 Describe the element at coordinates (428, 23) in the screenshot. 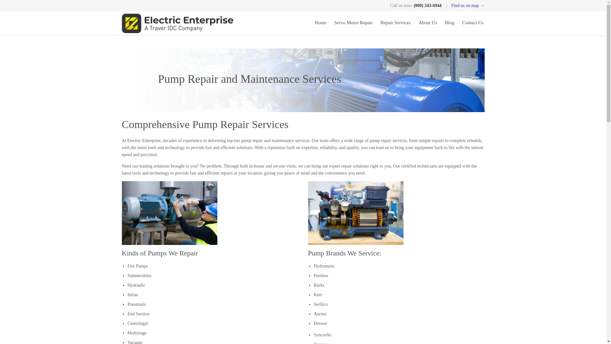

I see `About Us` at that location.